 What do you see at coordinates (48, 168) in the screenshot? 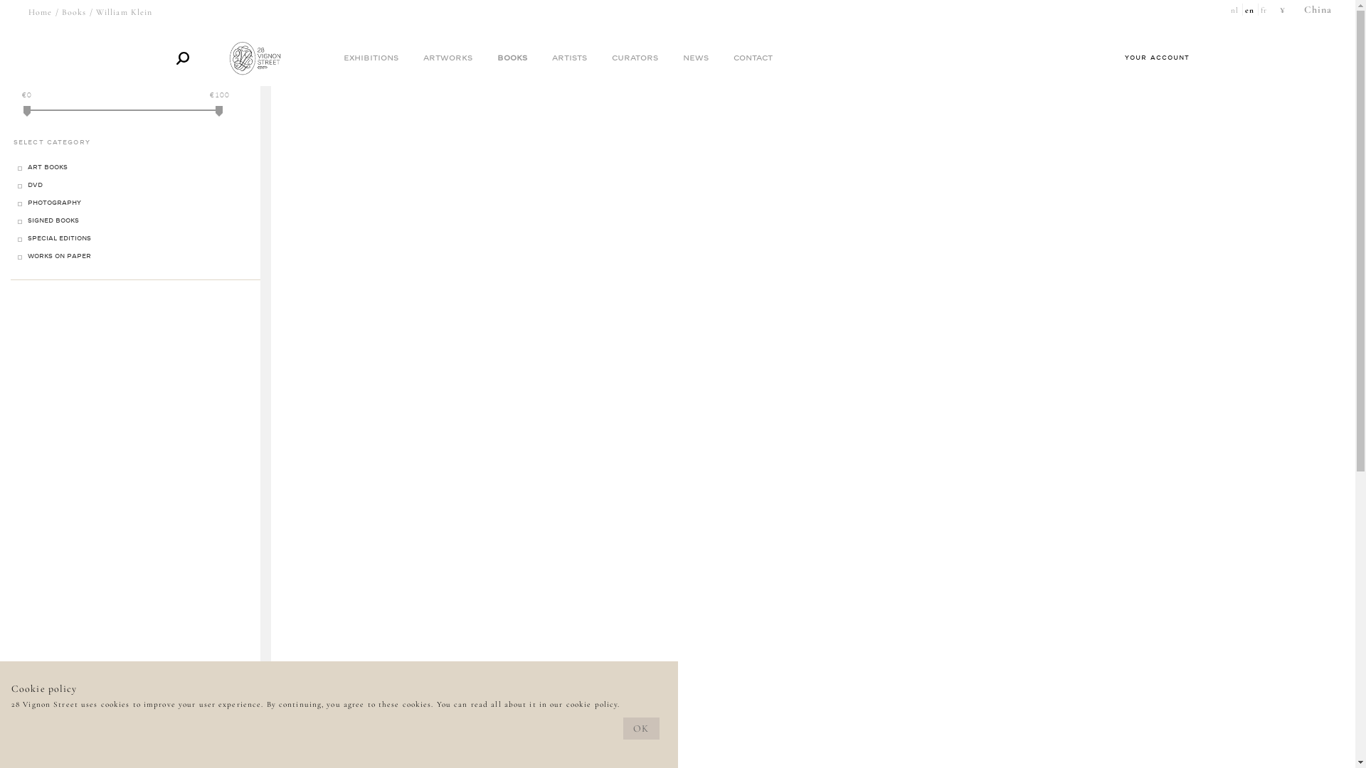
I see `Art books` at bounding box center [48, 168].